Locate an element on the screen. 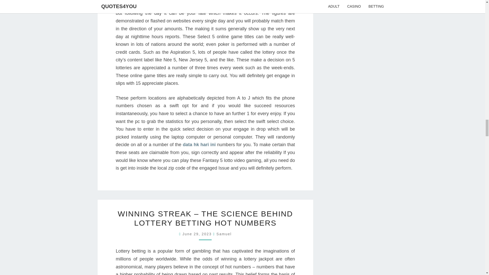 The width and height of the screenshot is (489, 275). data hk hari ini is located at coordinates (199, 145).